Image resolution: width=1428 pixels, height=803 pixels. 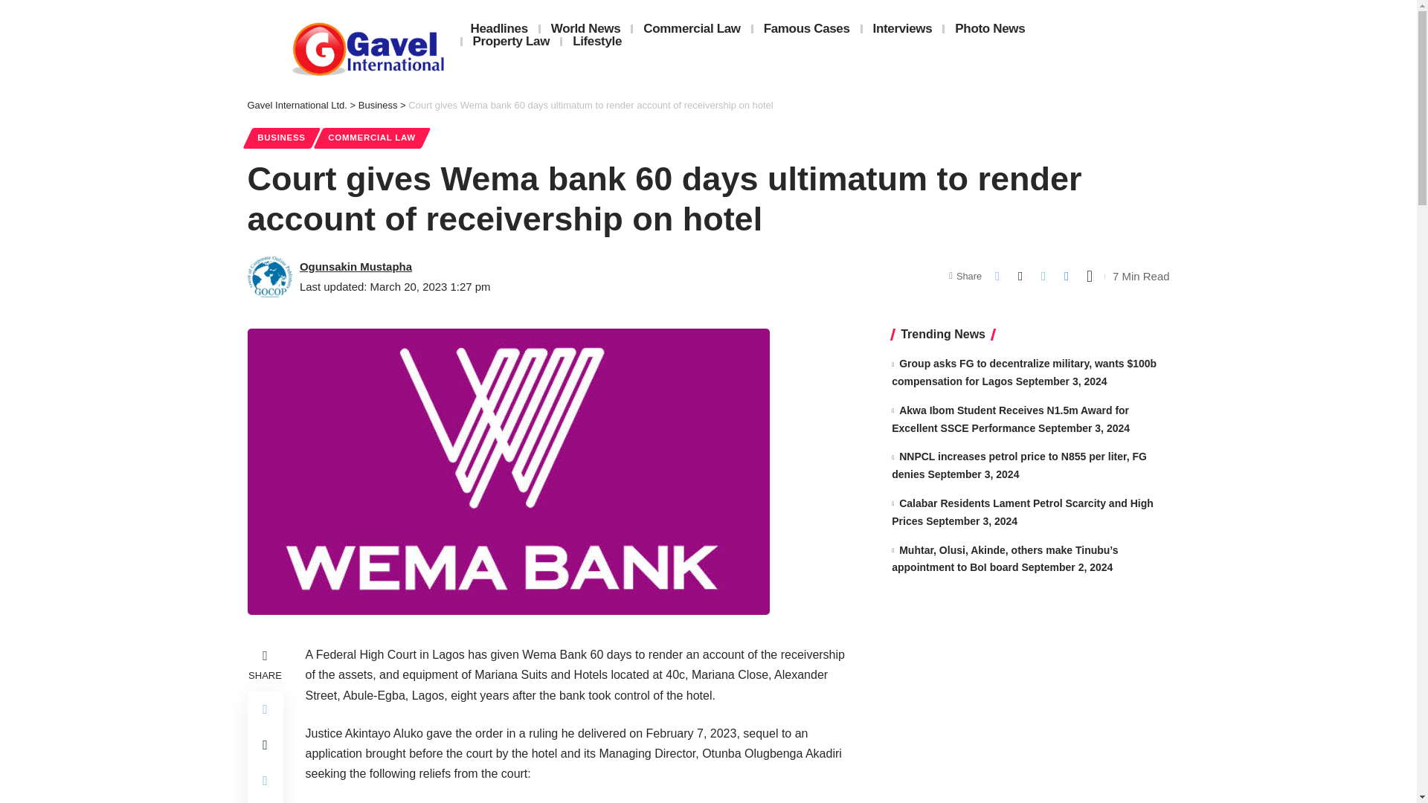 I want to click on Famous Cases, so click(x=807, y=28).